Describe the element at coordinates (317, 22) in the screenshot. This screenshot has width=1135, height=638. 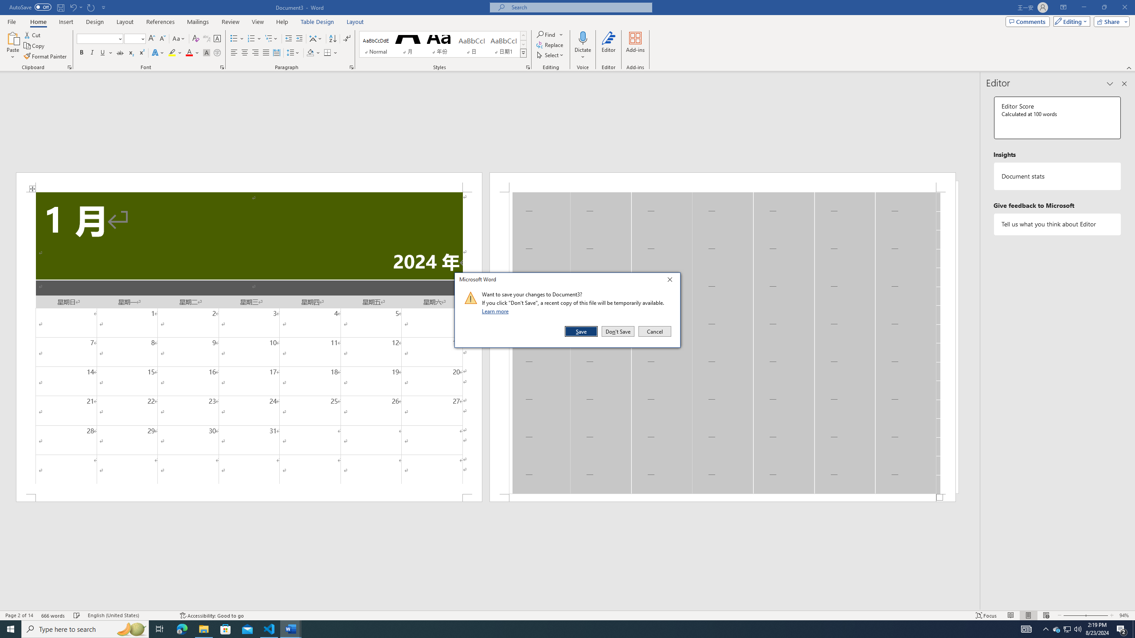
I see `Table Design` at that location.